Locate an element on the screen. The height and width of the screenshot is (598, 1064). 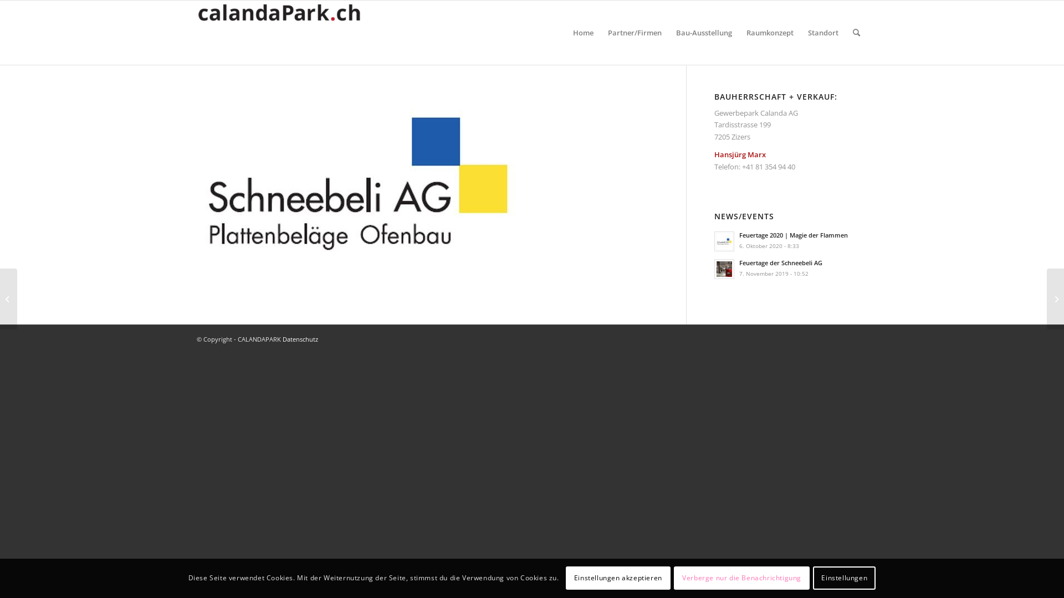
Feuertage der Schneebeli AG is located at coordinates (781, 262).